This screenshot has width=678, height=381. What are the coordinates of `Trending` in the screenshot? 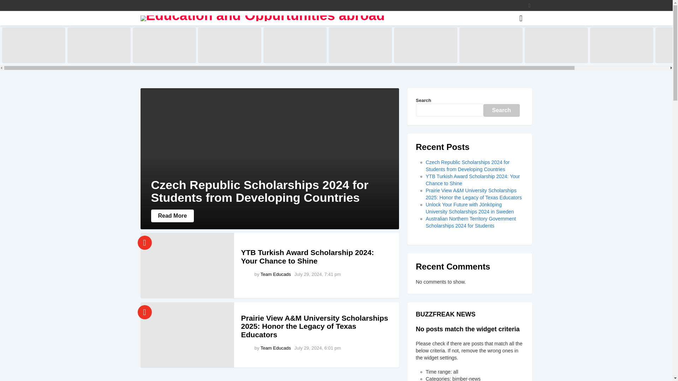 It's located at (145, 243).